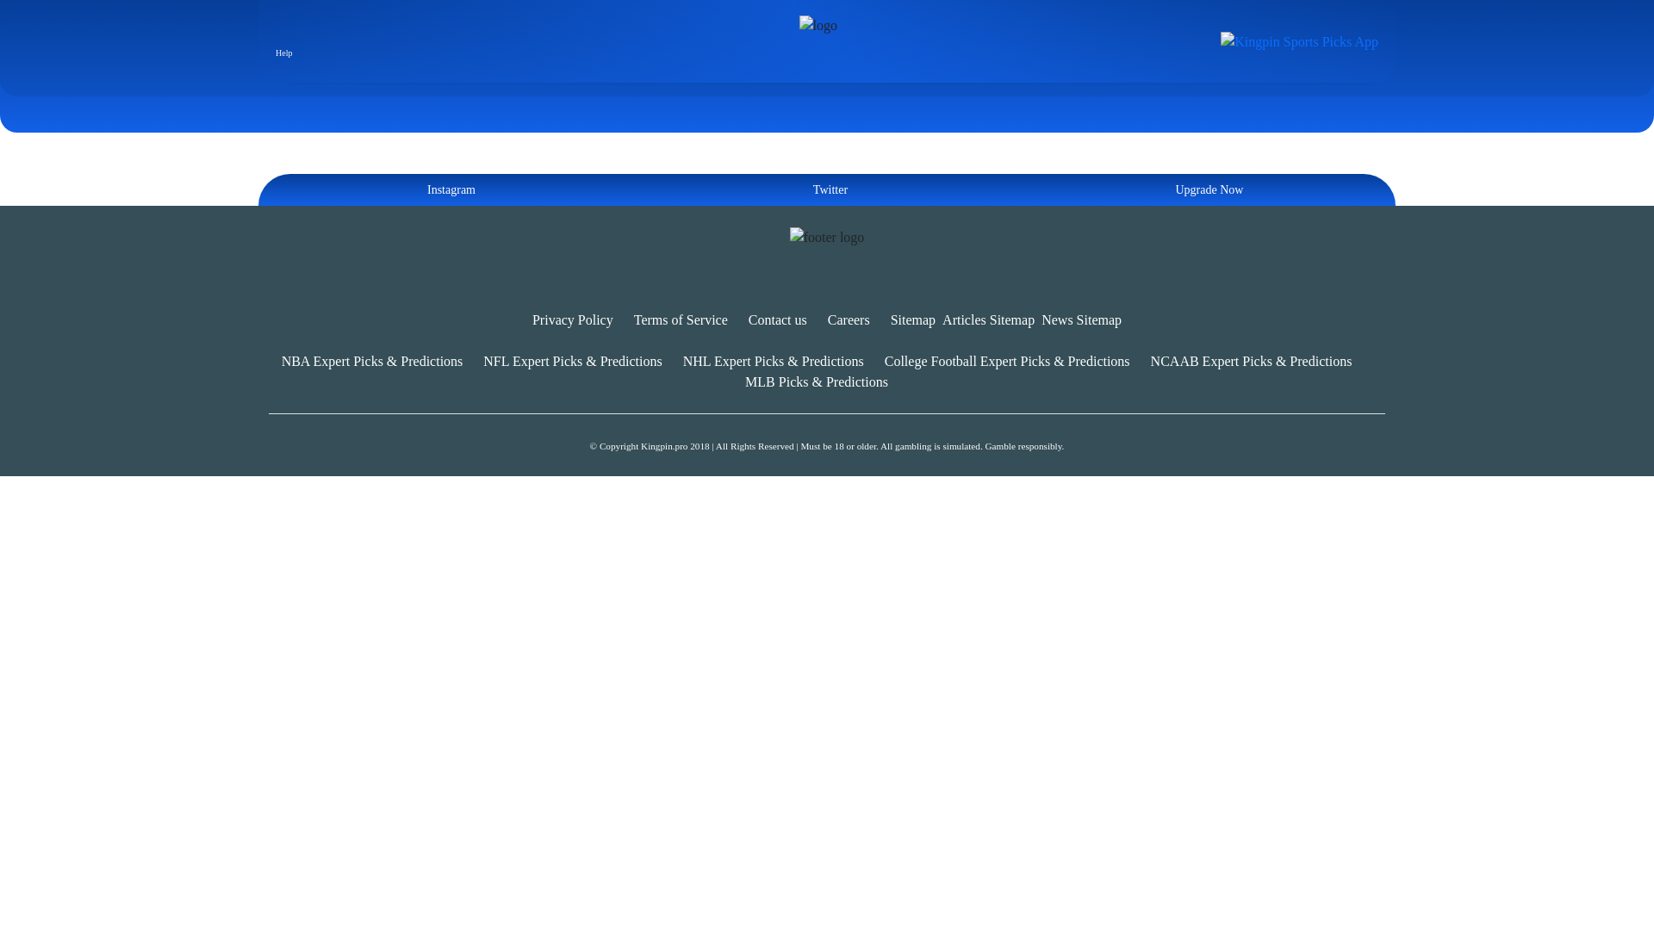 Image resolution: width=1654 pixels, height=930 pixels. Describe the element at coordinates (1299, 40) in the screenshot. I see `Kingpin Sports Picks App` at that location.